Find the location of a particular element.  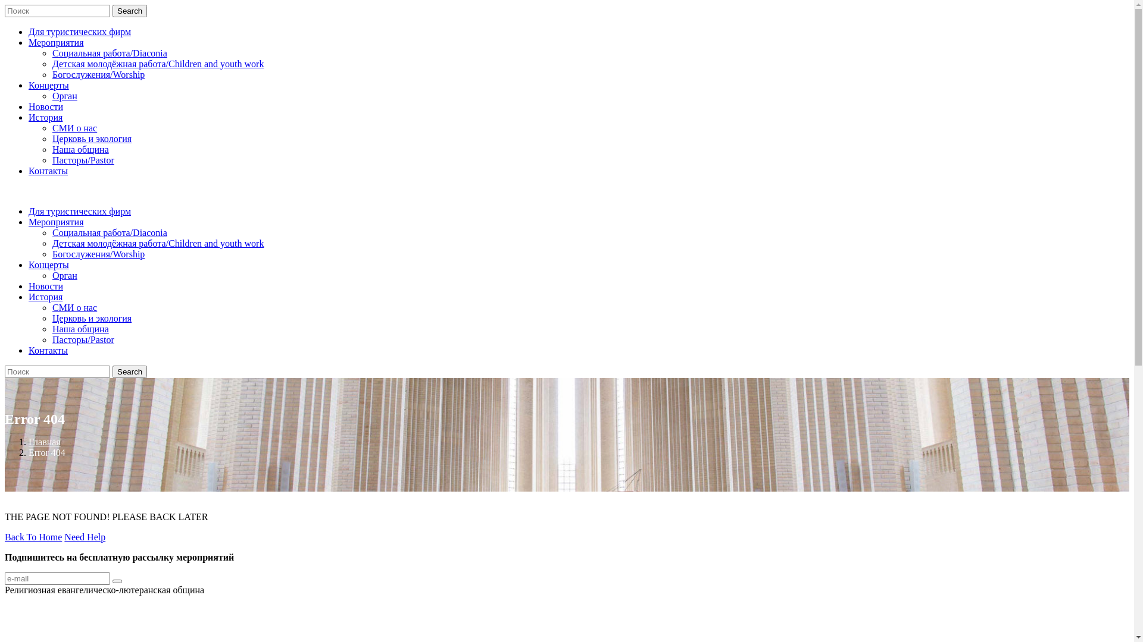

Error 404 is located at coordinates (47, 452).